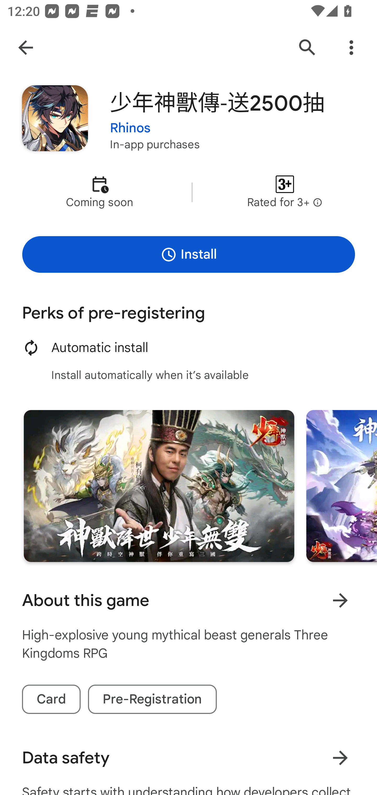  Describe the element at coordinates (340, 758) in the screenshot. I see `Learn more about data safety` at that location.